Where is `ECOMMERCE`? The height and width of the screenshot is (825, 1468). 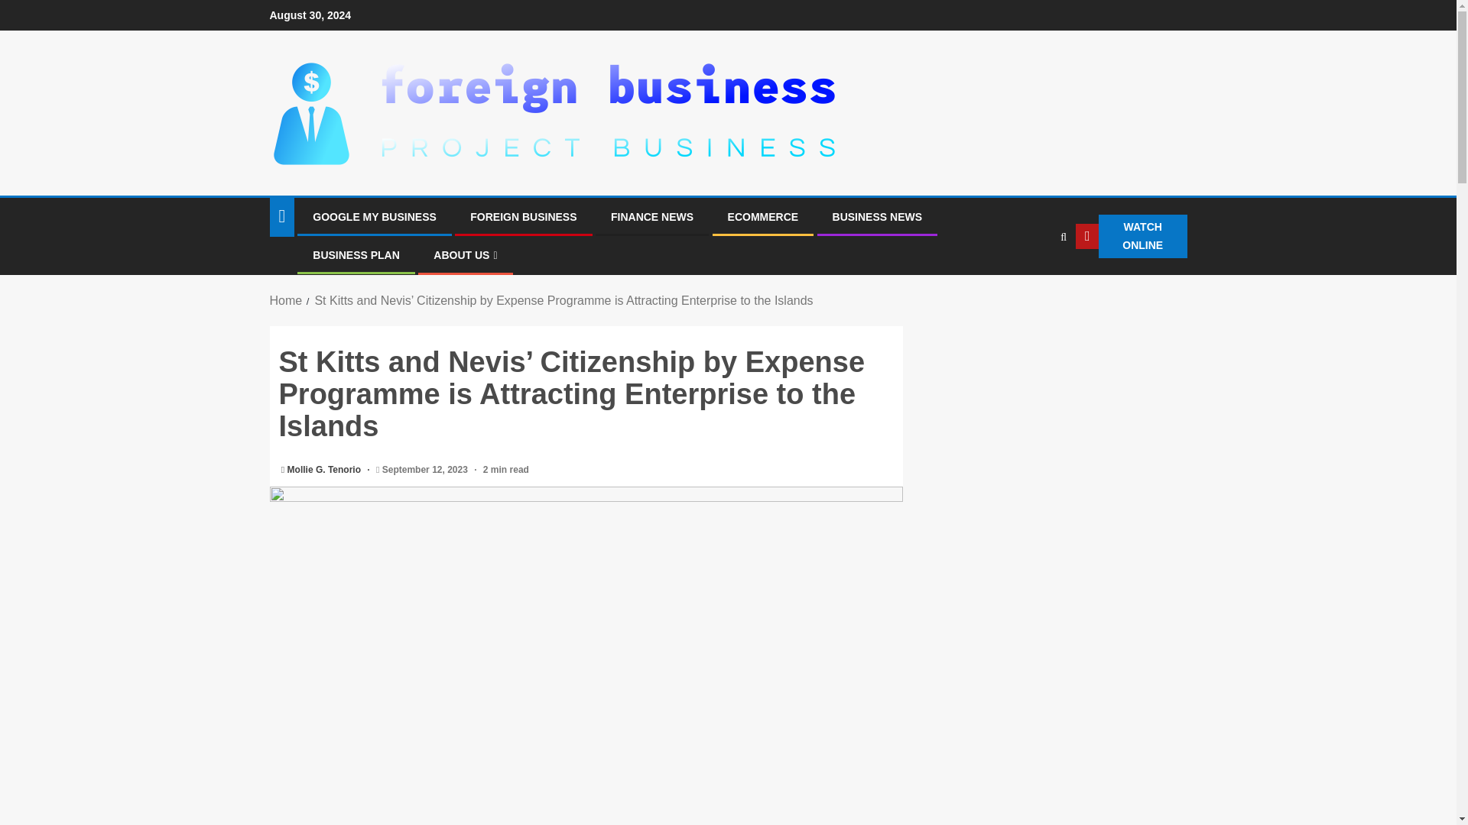 ECOMMERCE is located at coordinates (763, 217).